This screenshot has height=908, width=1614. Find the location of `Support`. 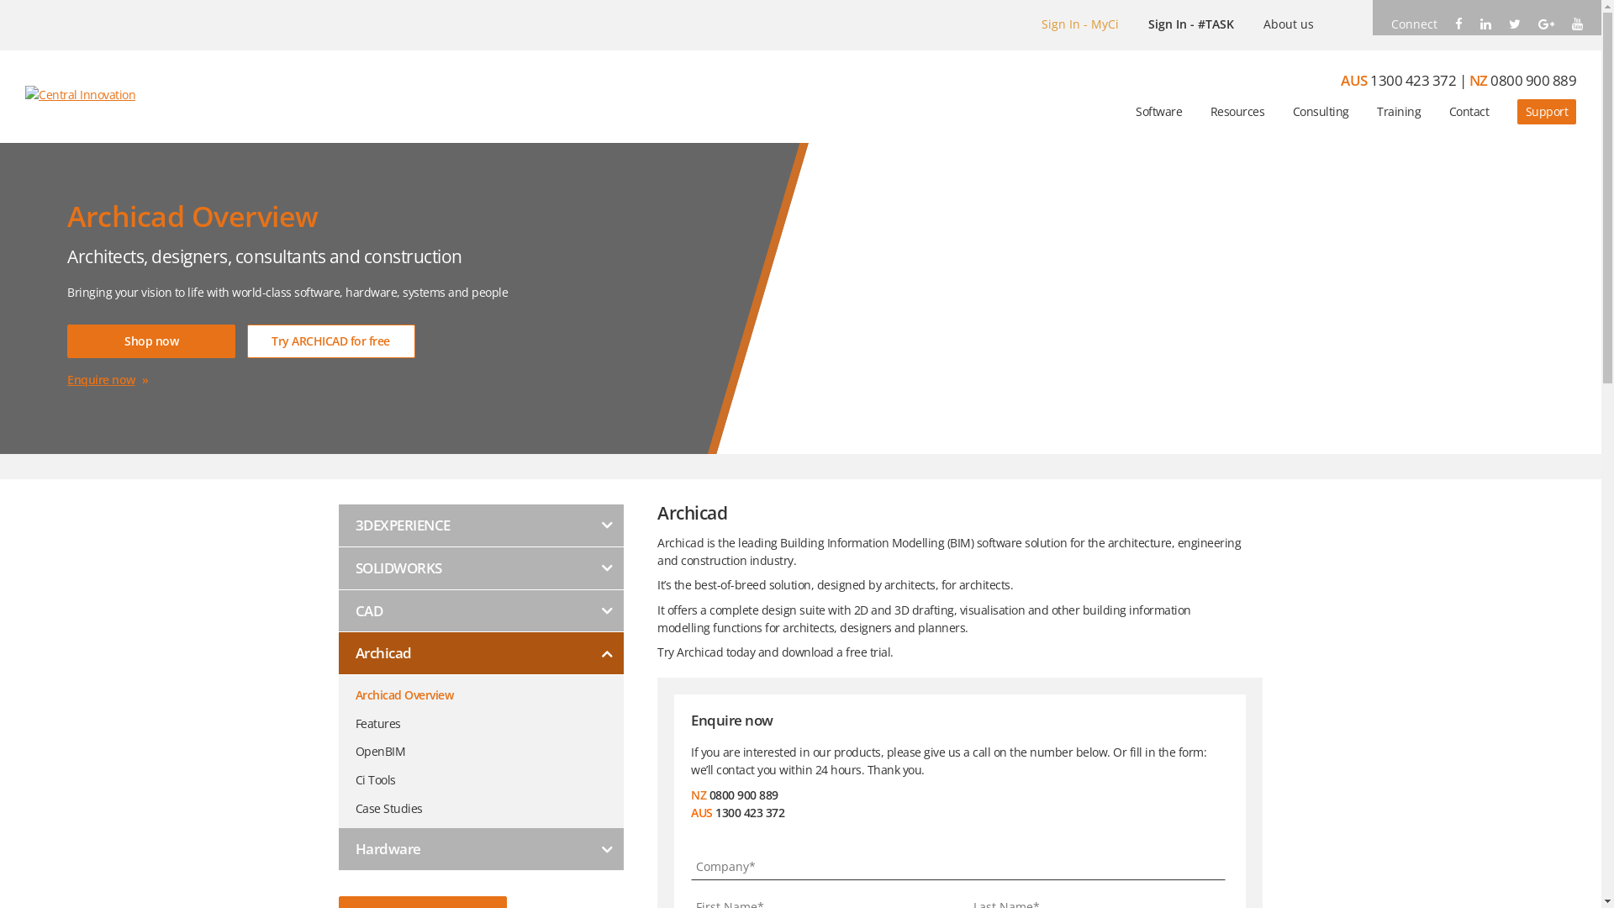

Support is located at coordinates (1547, 112).